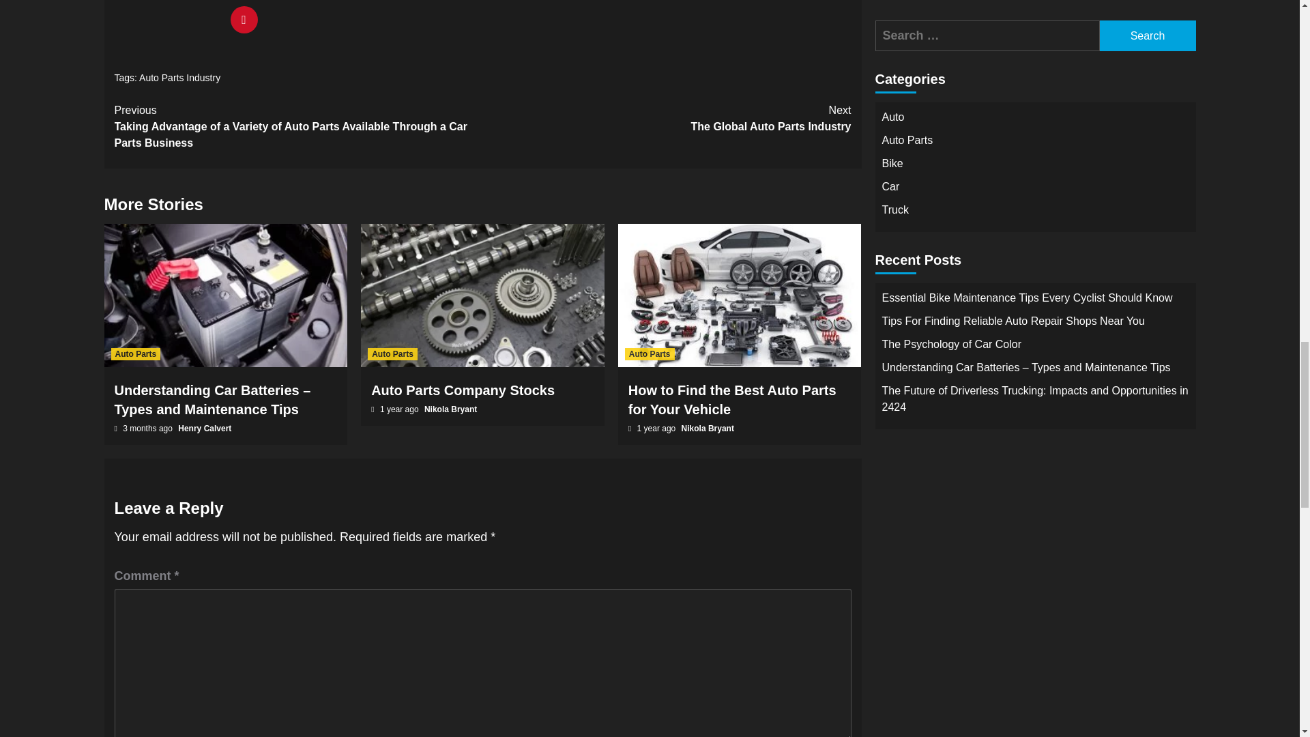 This screenshot has height=737, width=1310. Describe the element at coordinates (393, 353) in the screenshot. I see `Auto Parts` at that location.